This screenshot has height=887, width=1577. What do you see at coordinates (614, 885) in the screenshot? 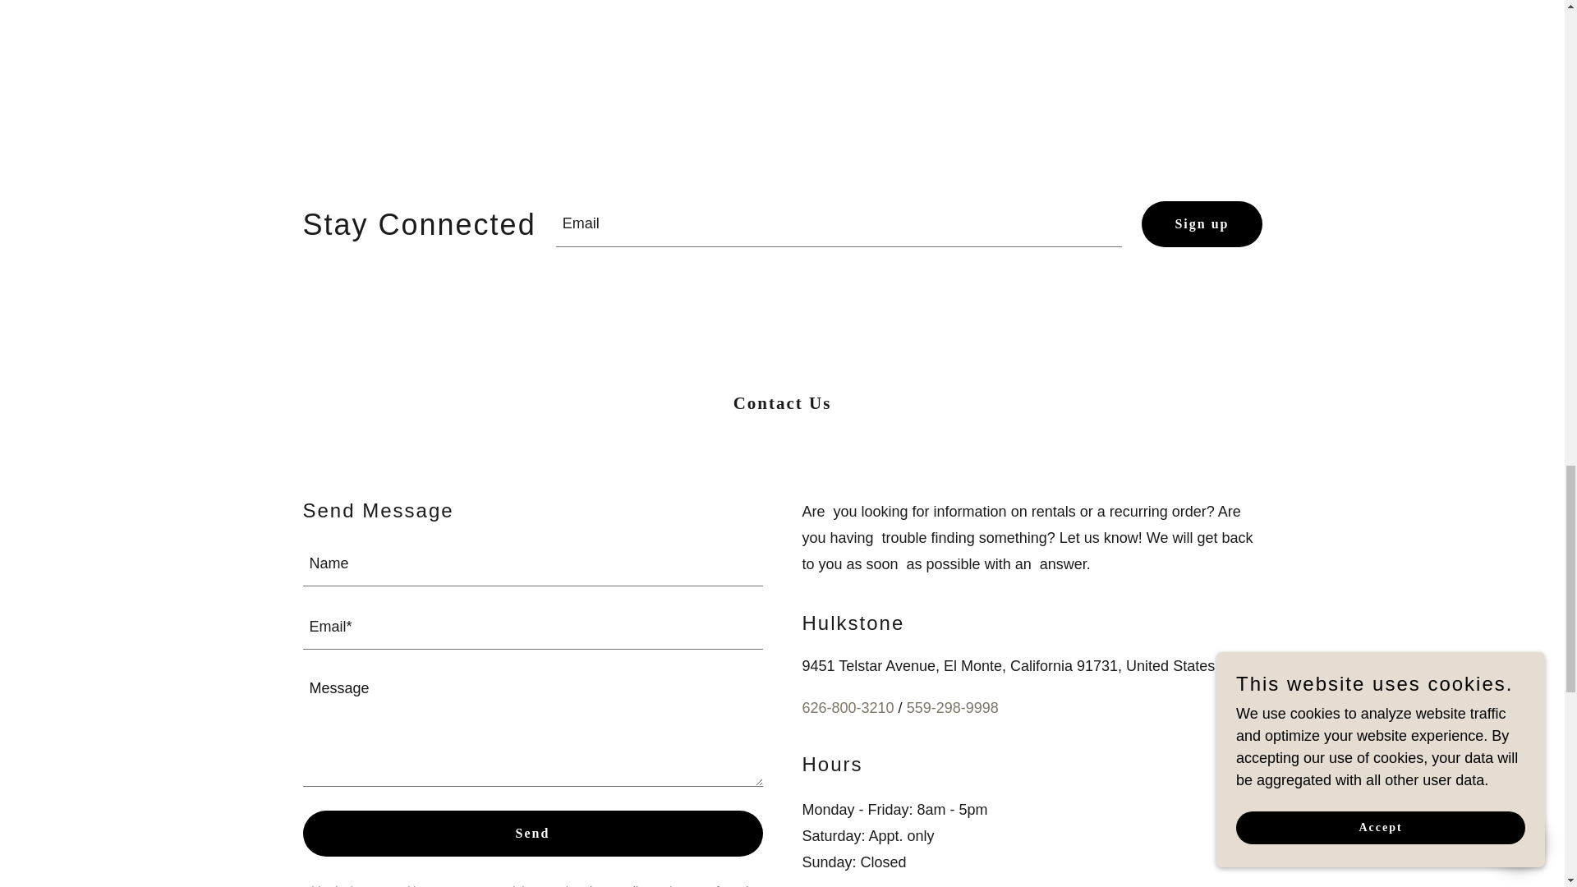
I see `Privacy Policy` at bounding box center [614, 885].